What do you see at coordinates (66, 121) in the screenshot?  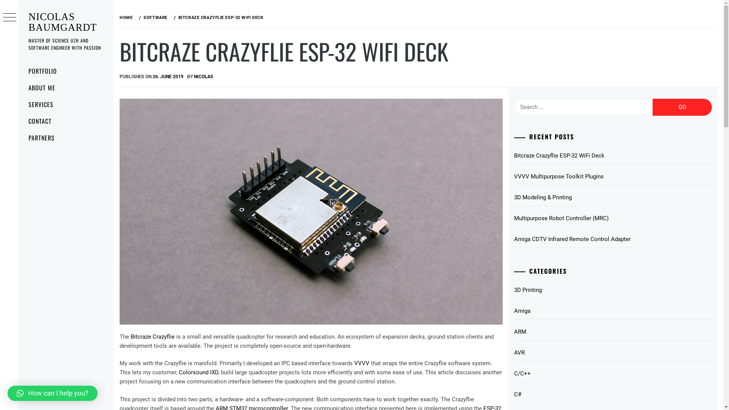 I see `CONTACT` at bounding box center [66, 121].